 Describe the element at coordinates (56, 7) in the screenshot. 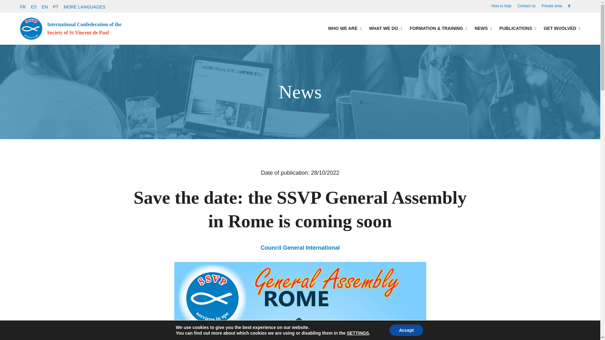

I see `PT` at that location.